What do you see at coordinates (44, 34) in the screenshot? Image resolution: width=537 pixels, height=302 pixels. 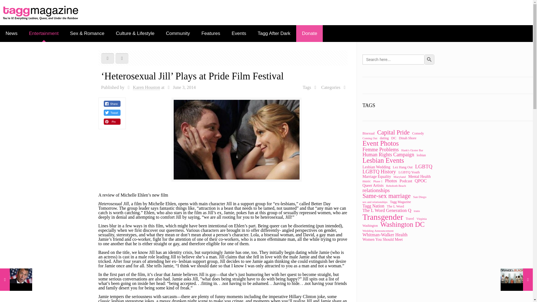 I see `Entertainment` at bounding box center [44, 34].